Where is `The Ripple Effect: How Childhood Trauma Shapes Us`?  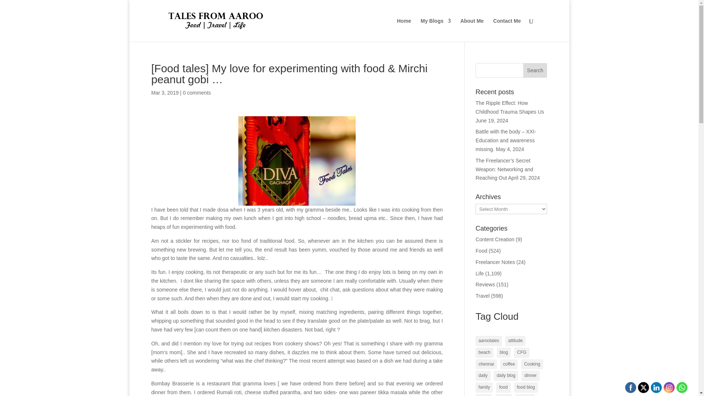 The Ripple Effect: How Childhood Trauma Shapes Us is located at coordinates (510, 107).